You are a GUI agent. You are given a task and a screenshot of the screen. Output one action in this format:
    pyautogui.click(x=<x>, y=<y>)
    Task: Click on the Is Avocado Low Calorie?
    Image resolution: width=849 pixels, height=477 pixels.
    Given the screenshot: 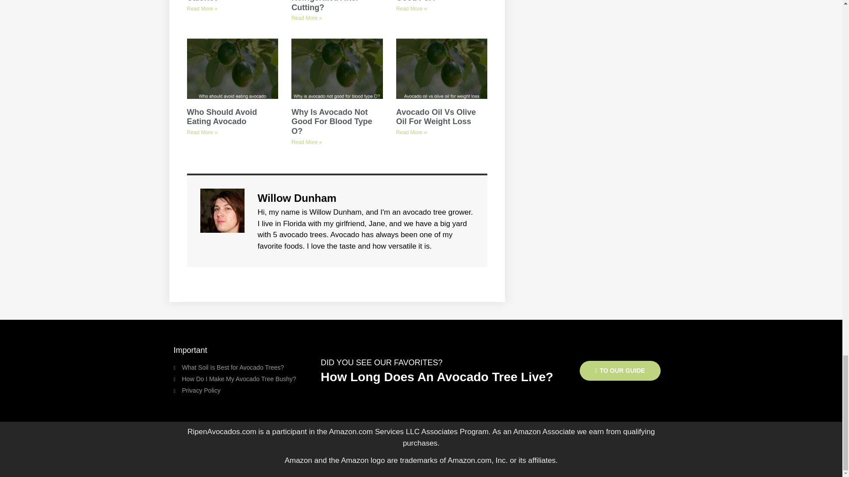 What is the action you would take?
    pyautogui.click(x=217, y=1)
    